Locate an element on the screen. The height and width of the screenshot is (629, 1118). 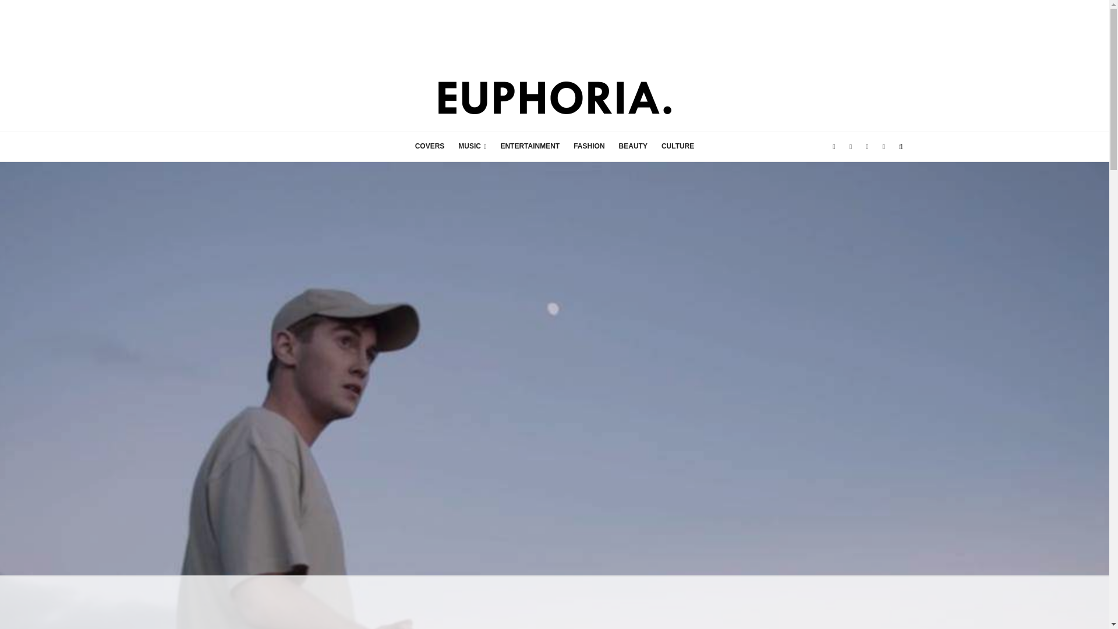
FASHION is located at coordinates (589, 146).